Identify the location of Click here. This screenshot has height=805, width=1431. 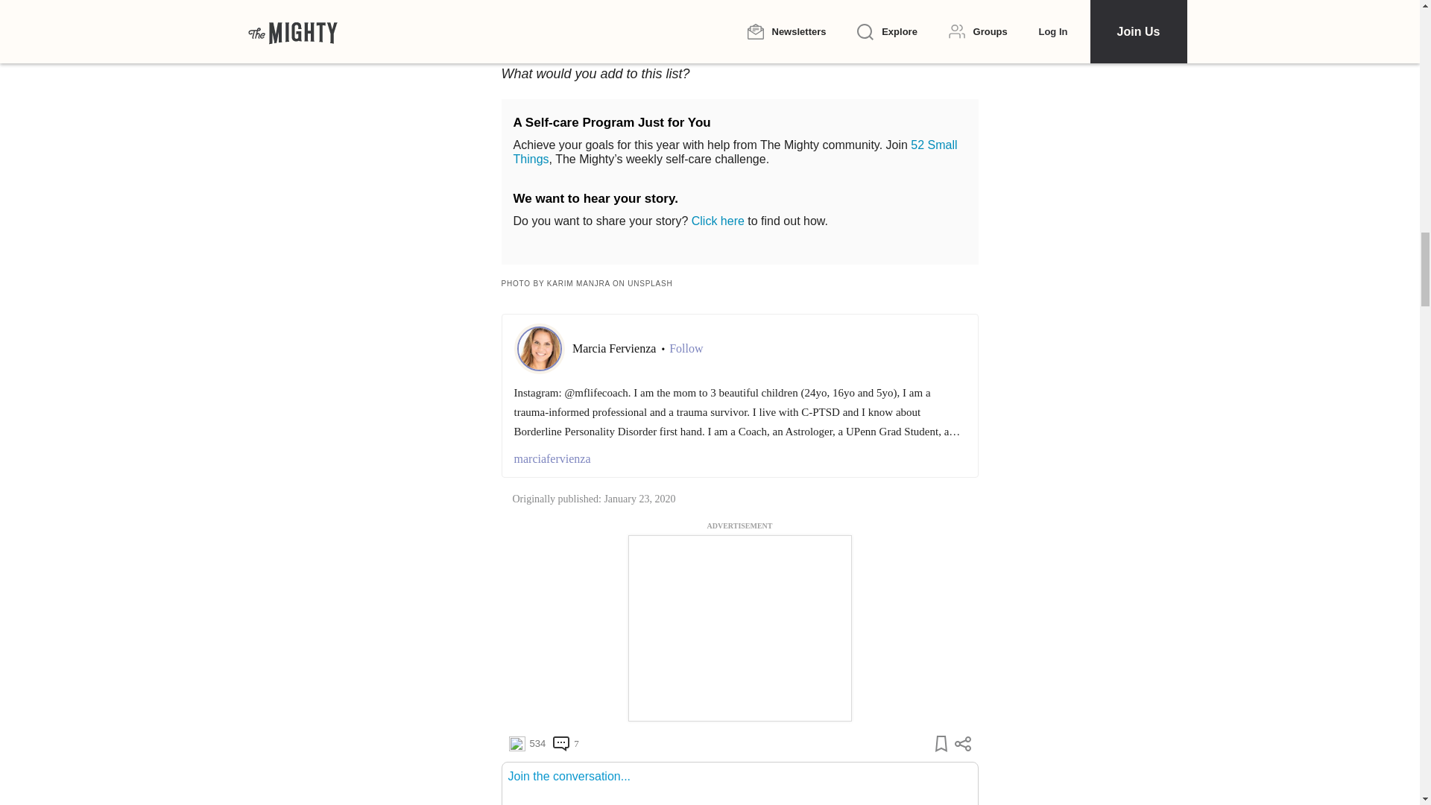
(717, 221).